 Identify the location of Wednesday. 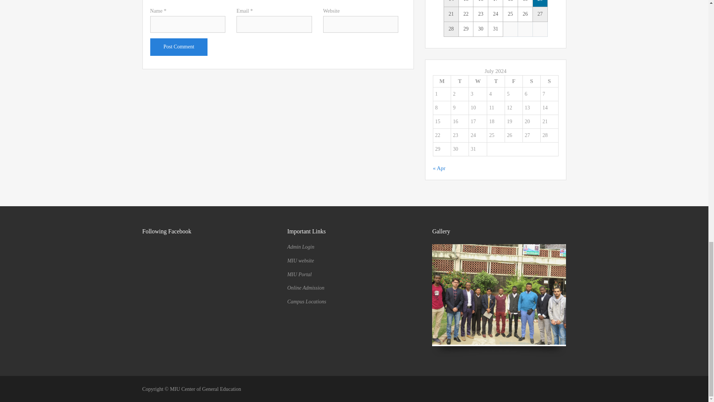
(477, 81).